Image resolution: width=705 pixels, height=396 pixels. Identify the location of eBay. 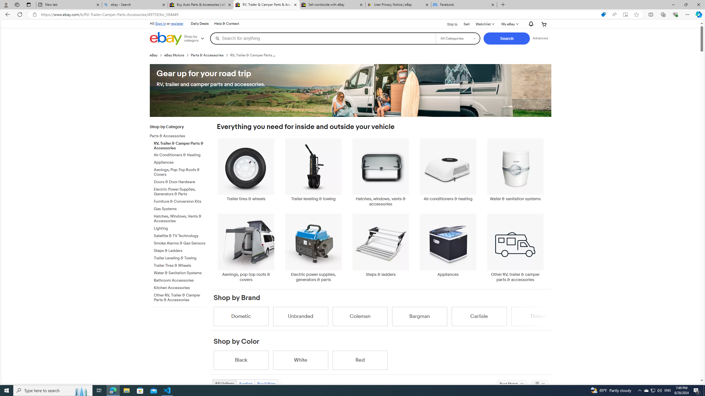
(157, 55).